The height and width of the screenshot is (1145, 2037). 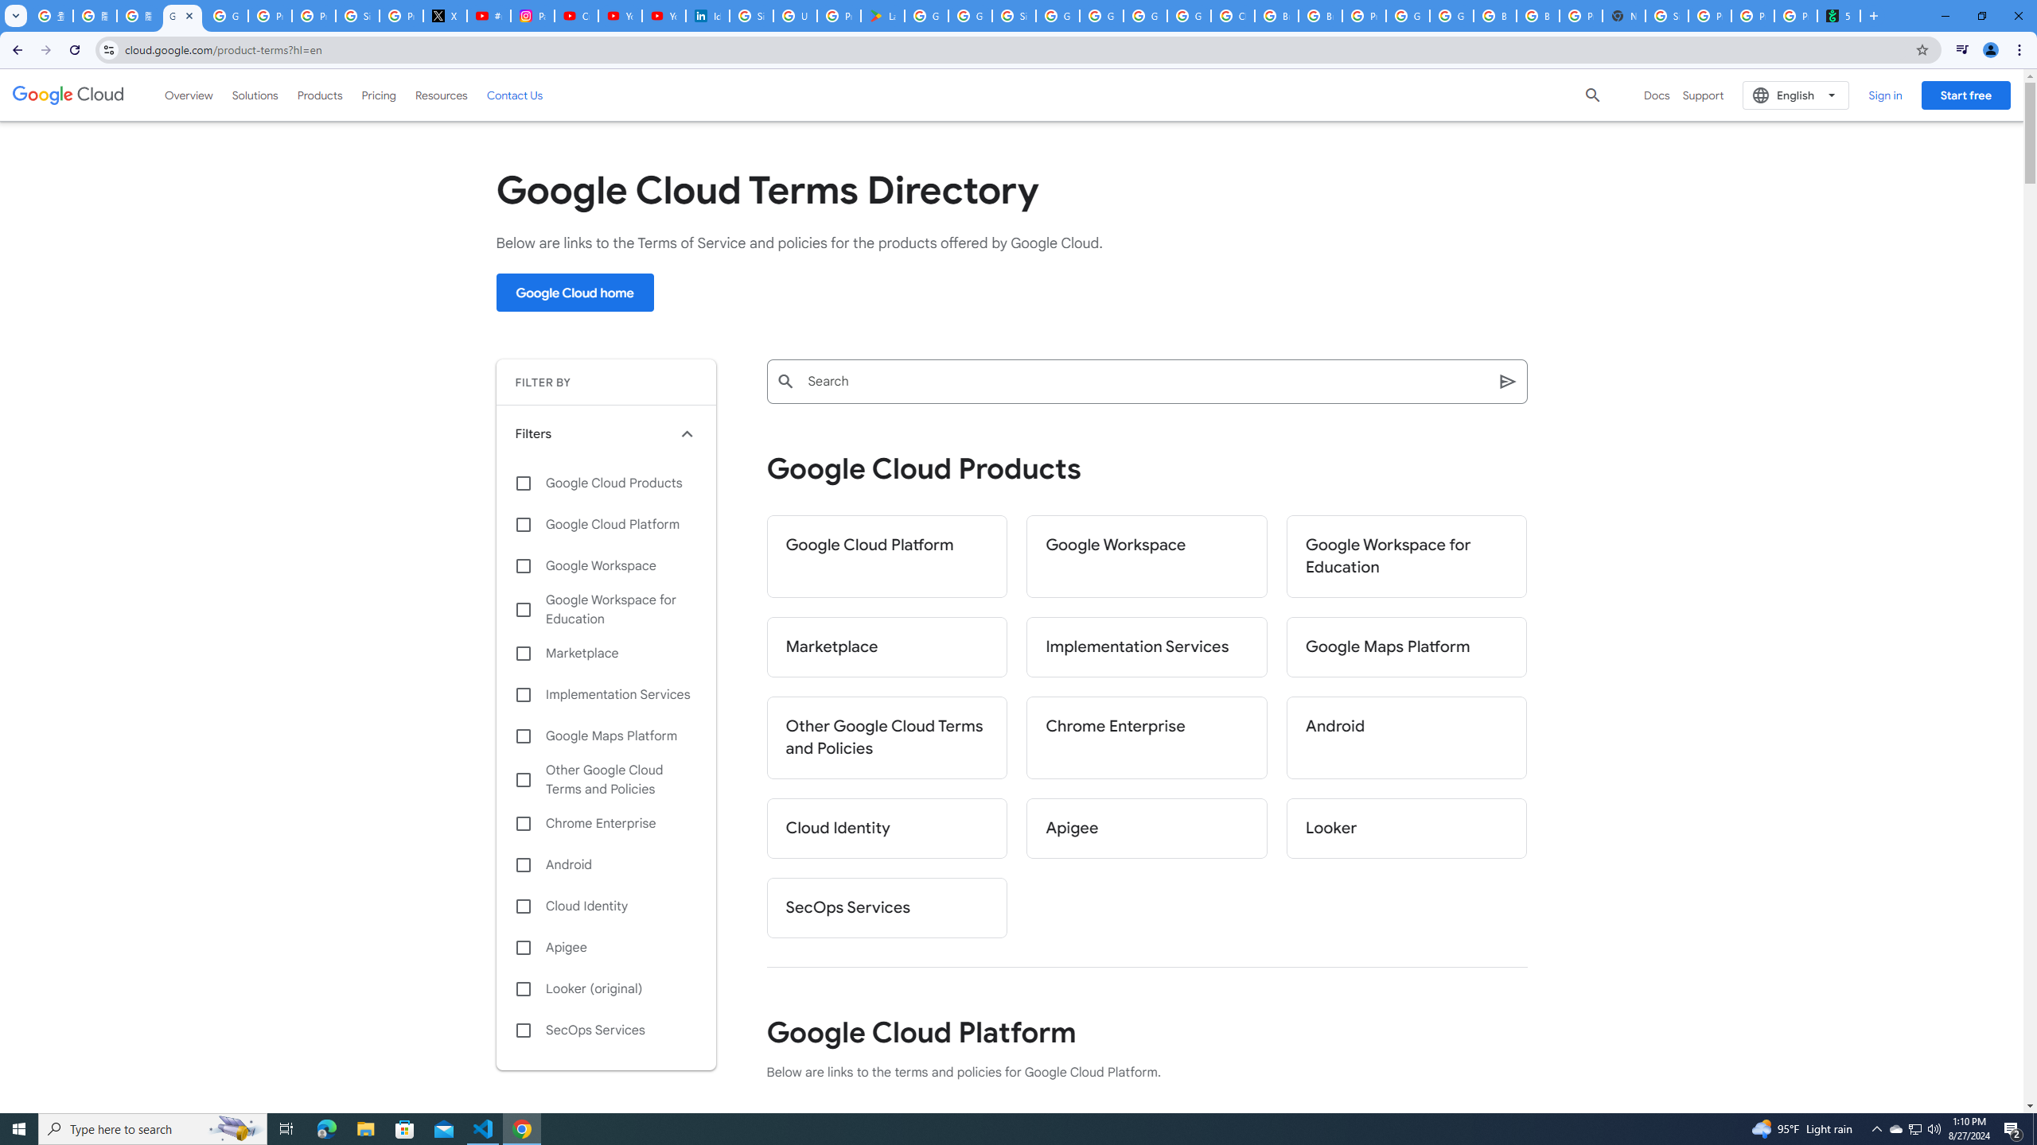 What do you see at coordinates (574, 293) in the screenshot?
I see `Google Cloud home` at bounding box center [574, 293].